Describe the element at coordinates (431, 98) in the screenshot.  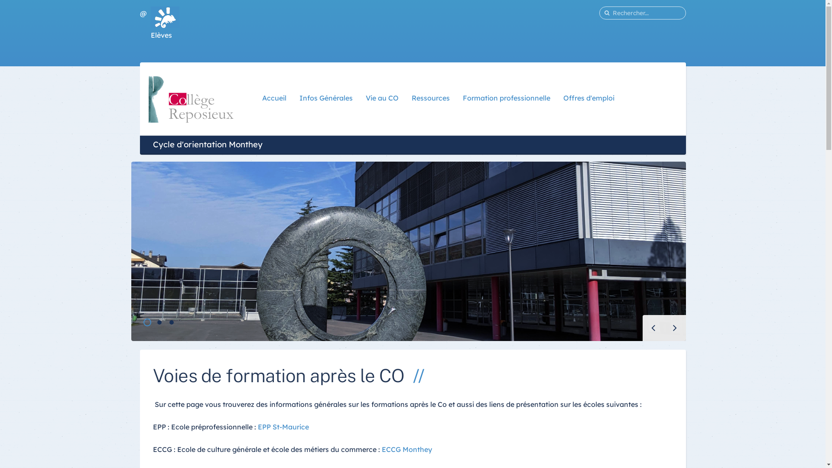
I see `Ressources` at that location.